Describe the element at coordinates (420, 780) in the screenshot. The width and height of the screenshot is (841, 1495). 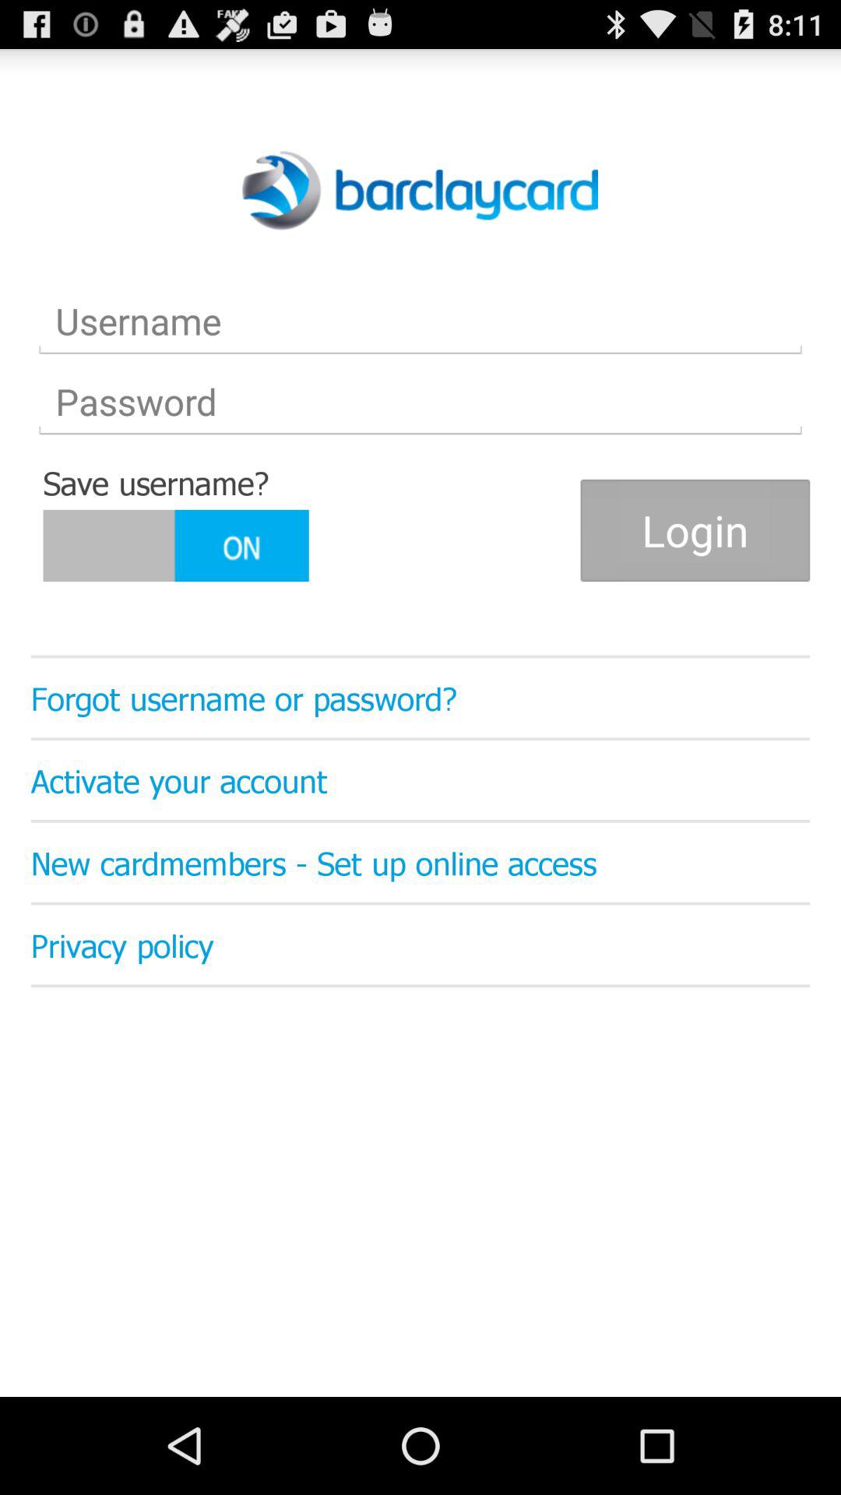
I see `jump to the activate your account` at that location.